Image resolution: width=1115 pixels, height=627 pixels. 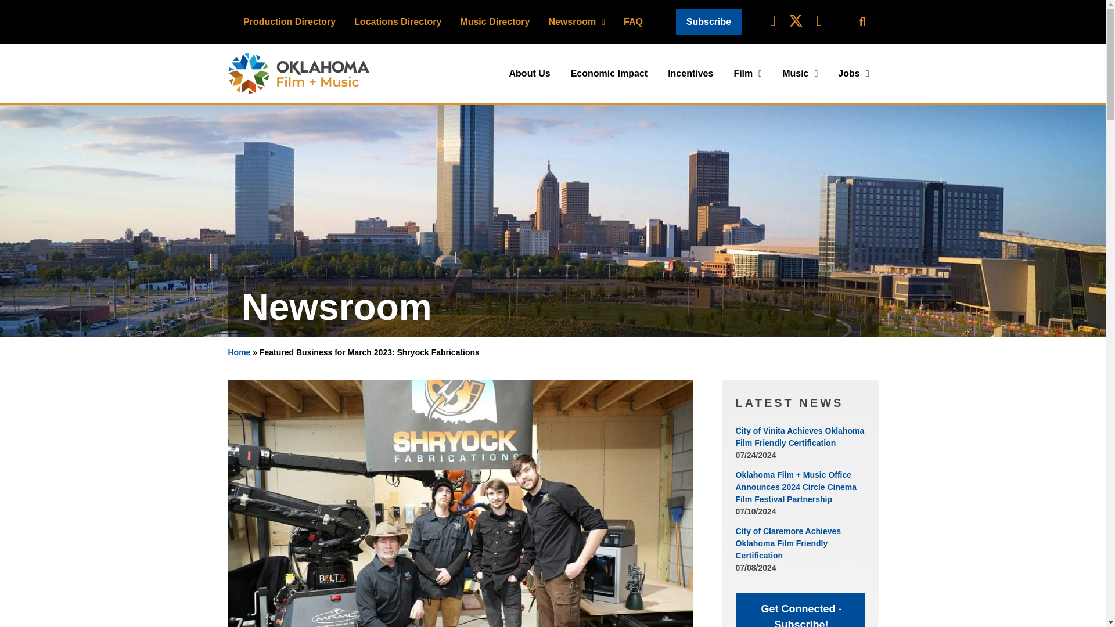 I want to click on About Us, so click(x=530, y=73).